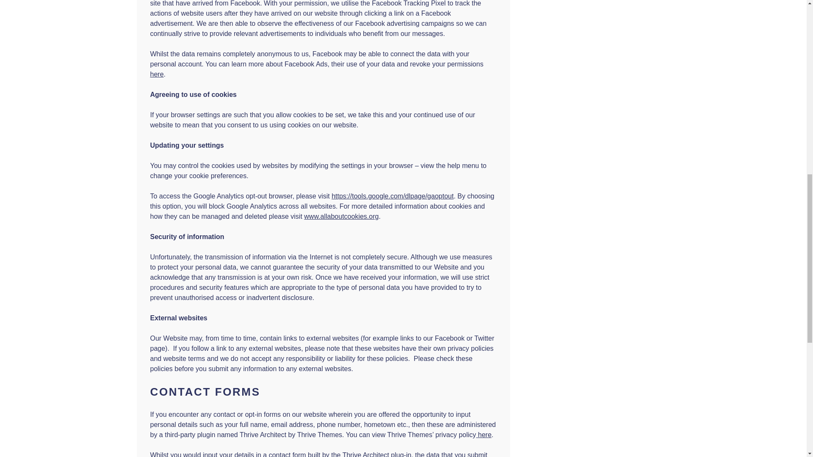 The width and height of the screenshot is (813, 457). Describe the element at coordinates (156, 74) in the screenshot. I see `here` at that location.